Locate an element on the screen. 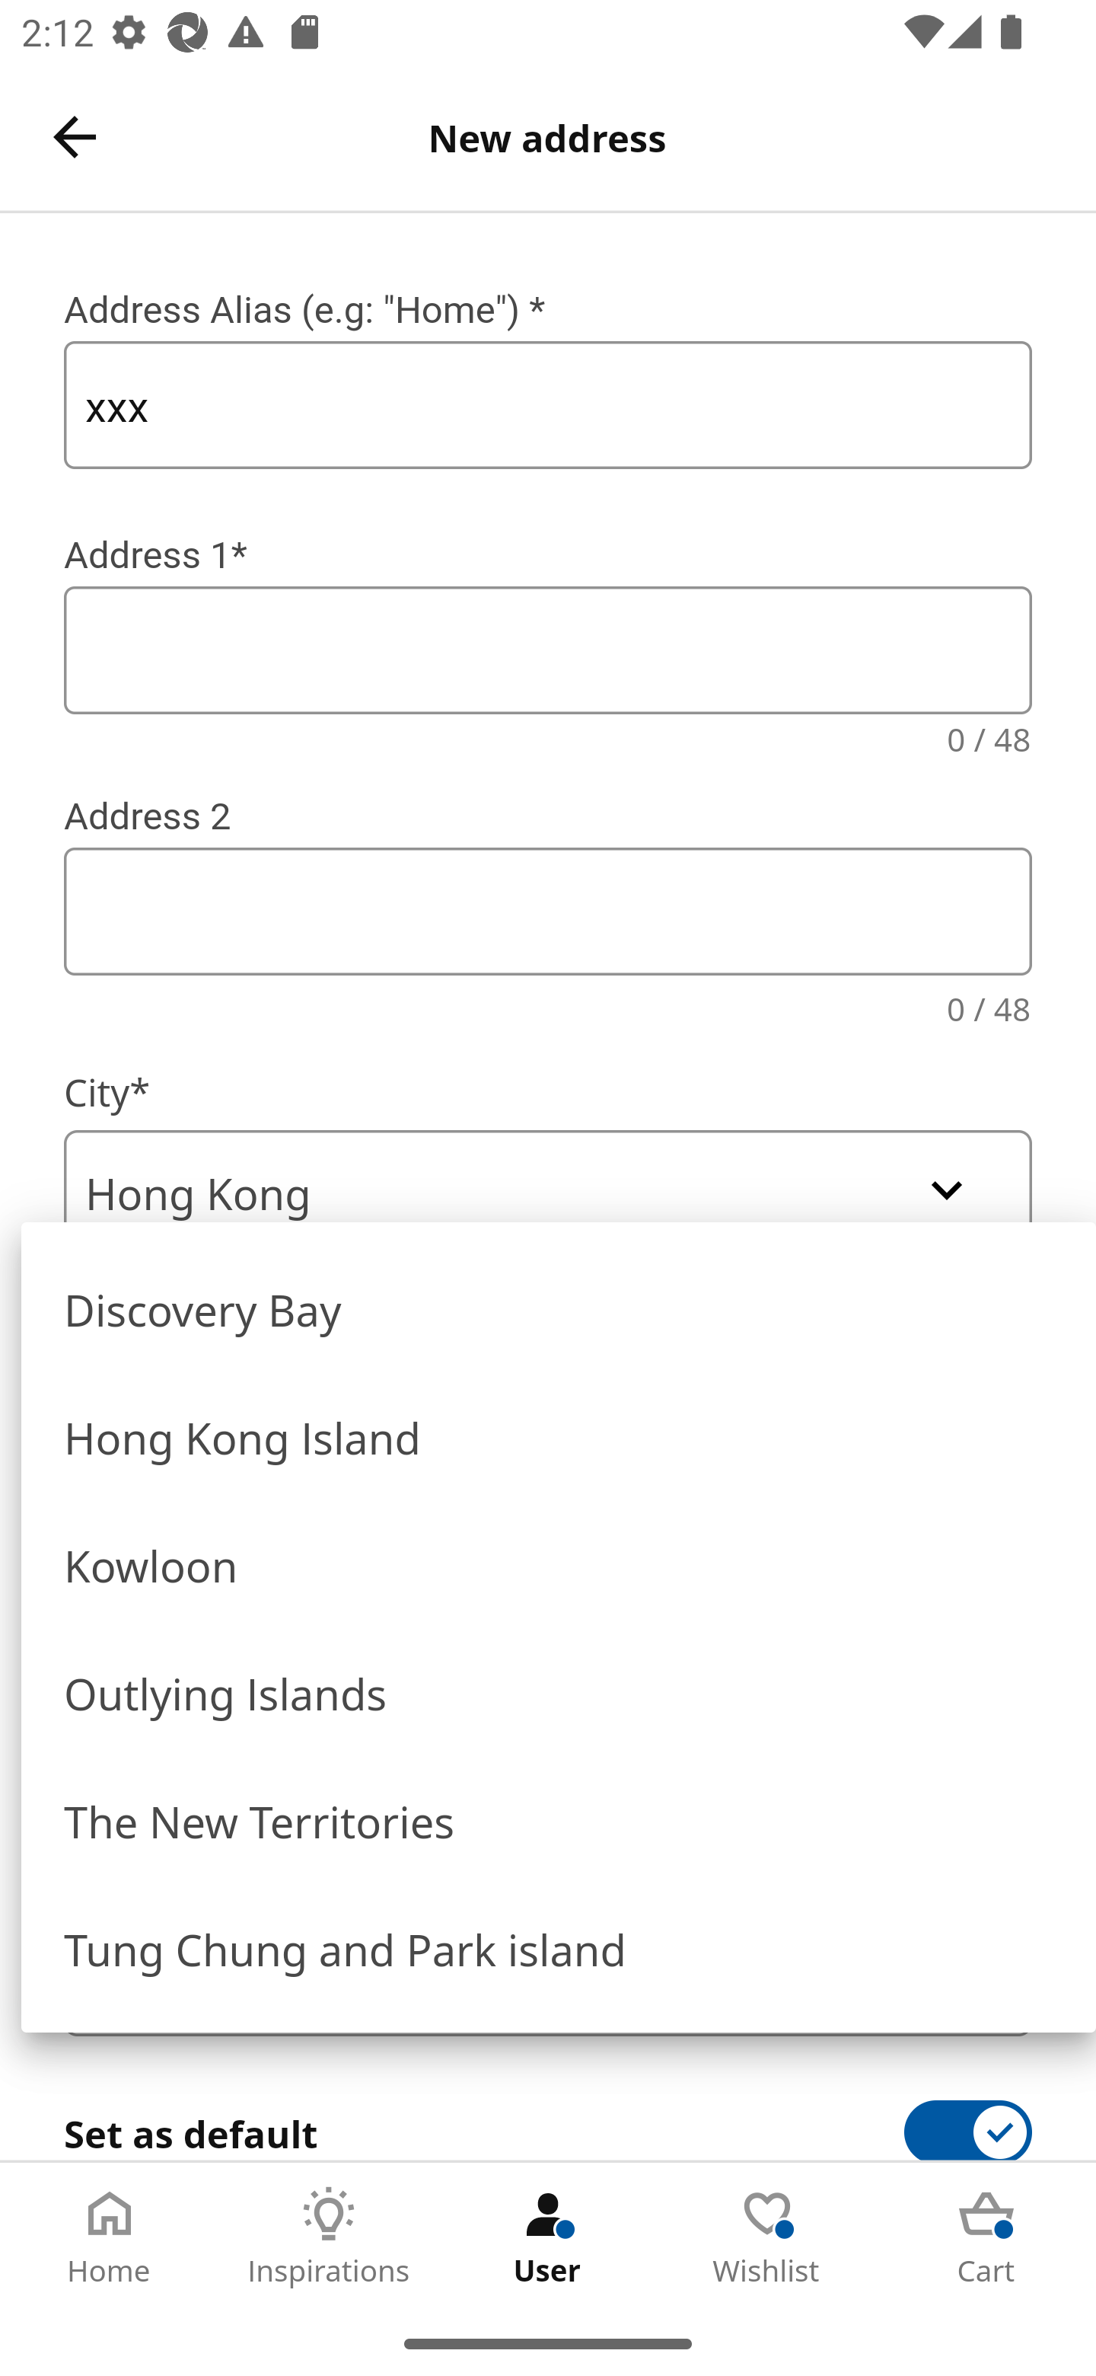 The width and height of the screenshot is (1096, 2376). User
Tab 3 of 5 is located at coordinates (548, 2237).